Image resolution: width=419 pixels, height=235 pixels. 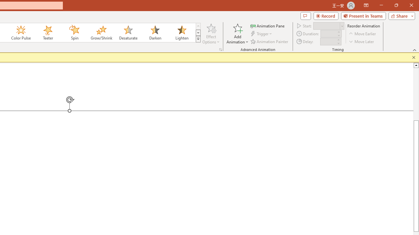 What do you see at coordinates (268, 25) in the screenshot?
I see `Animation Pane` at bounding box center [268, 25].